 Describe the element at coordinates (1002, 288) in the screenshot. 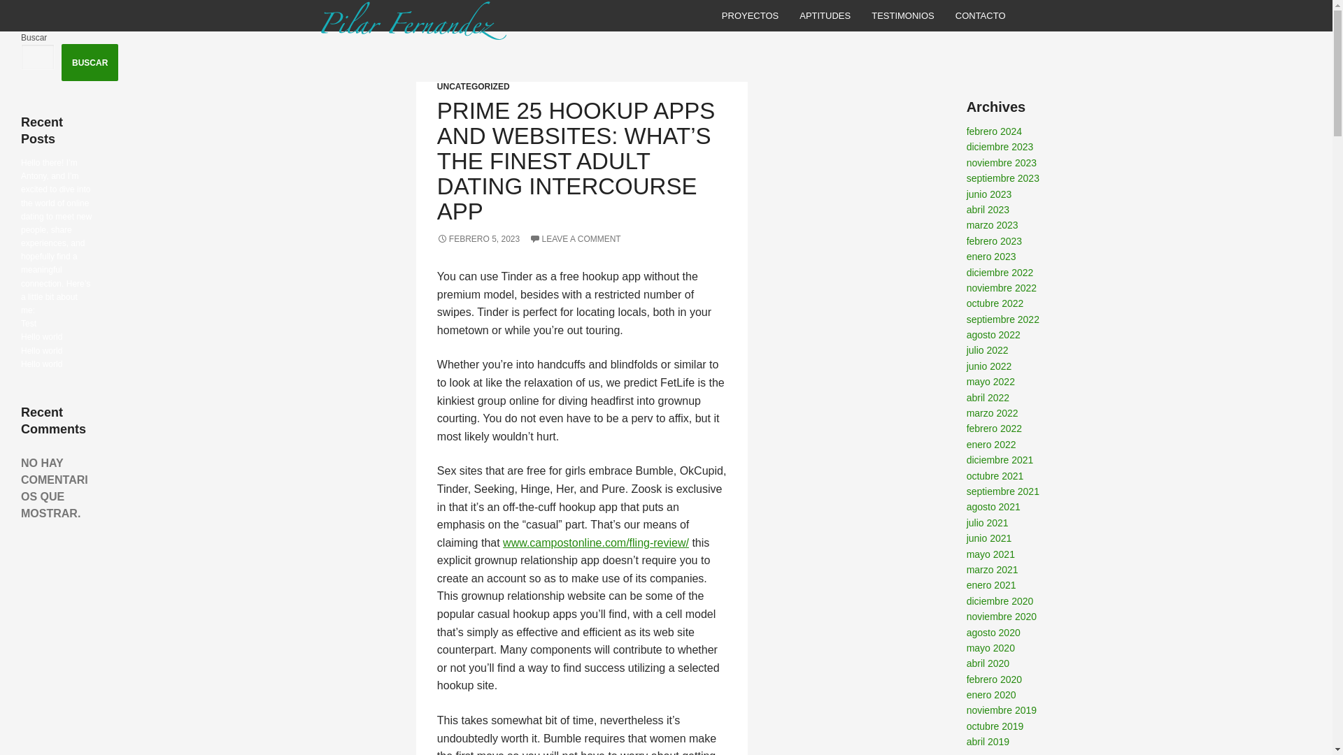

I see `noviembre 2022` at that location.